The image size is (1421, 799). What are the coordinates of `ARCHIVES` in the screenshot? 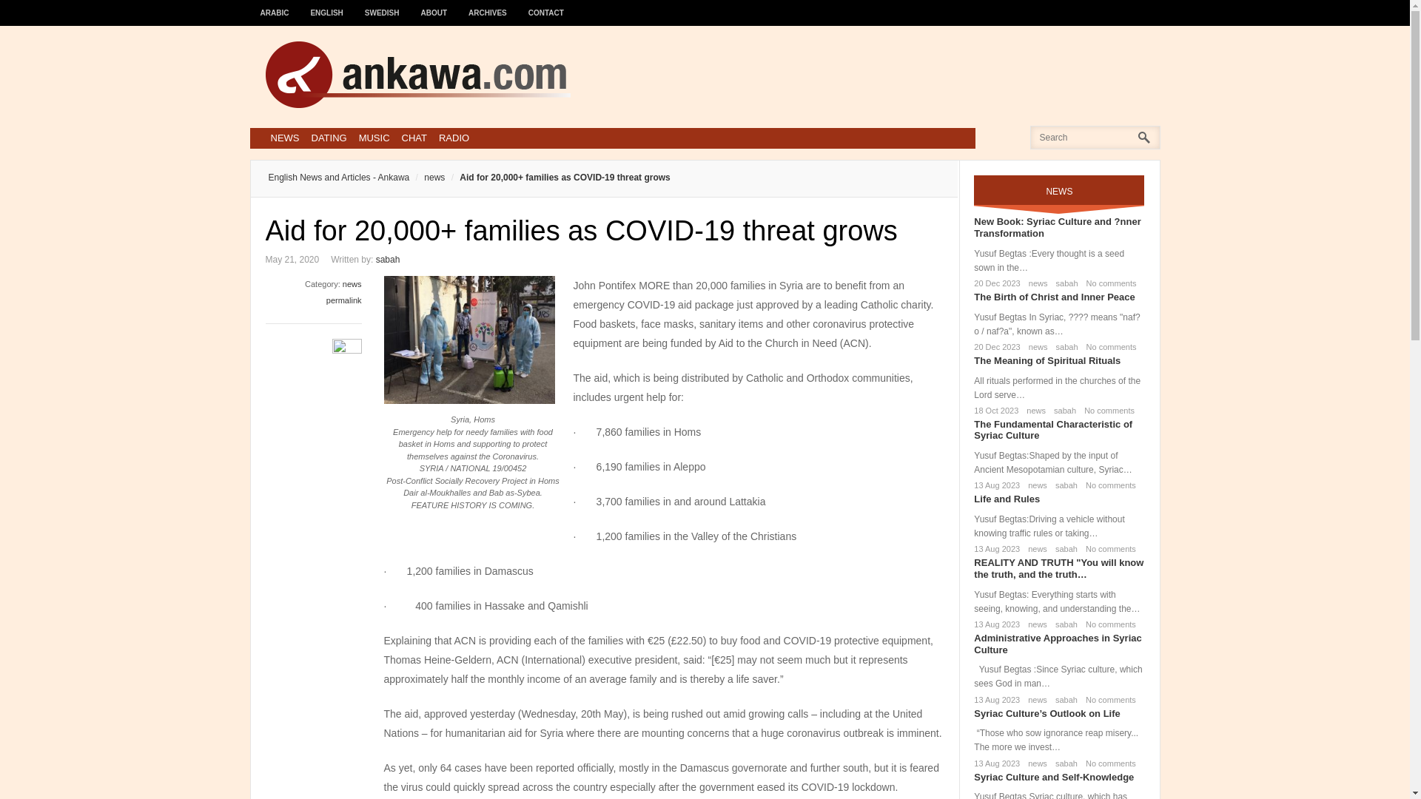 It's located at (488, 6).